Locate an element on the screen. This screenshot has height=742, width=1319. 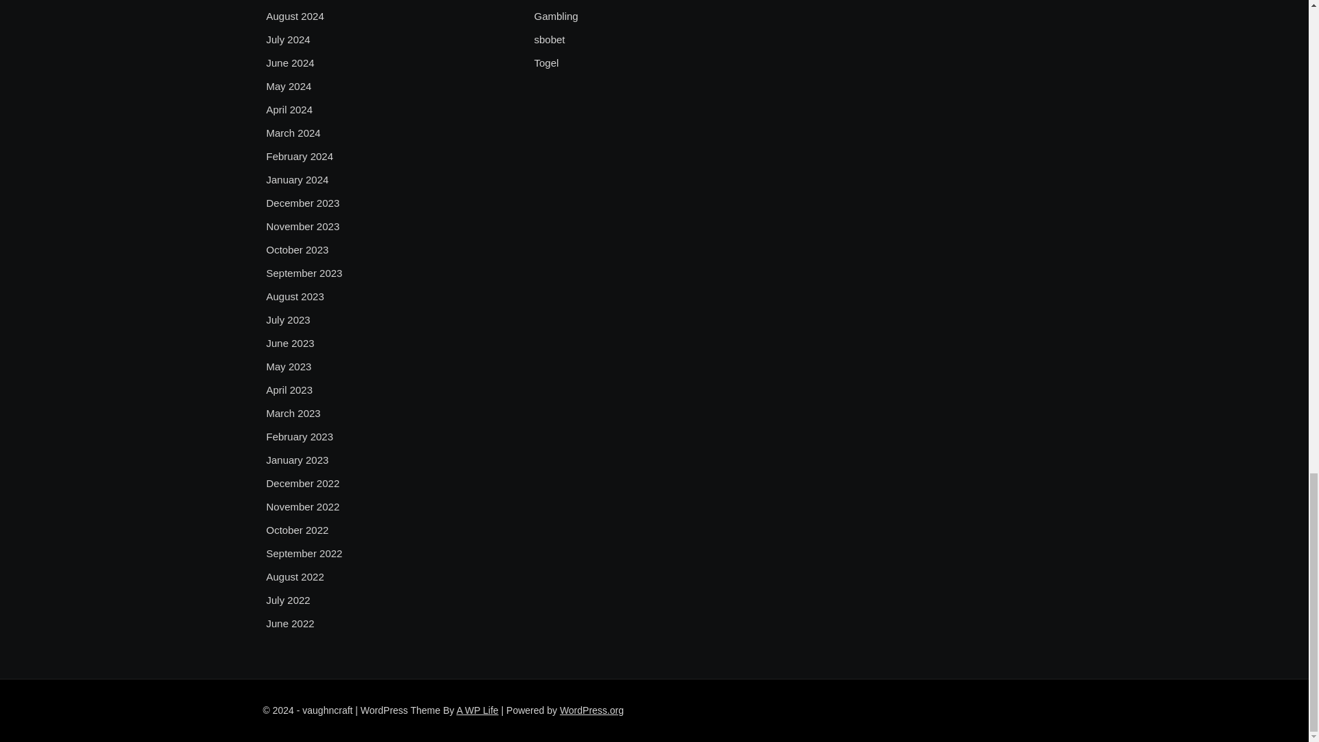
January 2024 is located at coordinates (297, 180).